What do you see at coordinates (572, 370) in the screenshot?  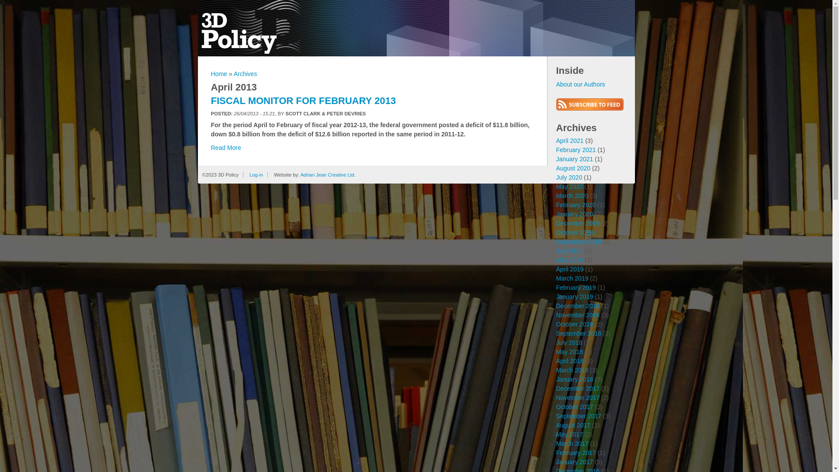 I see `March 2018` at bounding box center [572, 370].